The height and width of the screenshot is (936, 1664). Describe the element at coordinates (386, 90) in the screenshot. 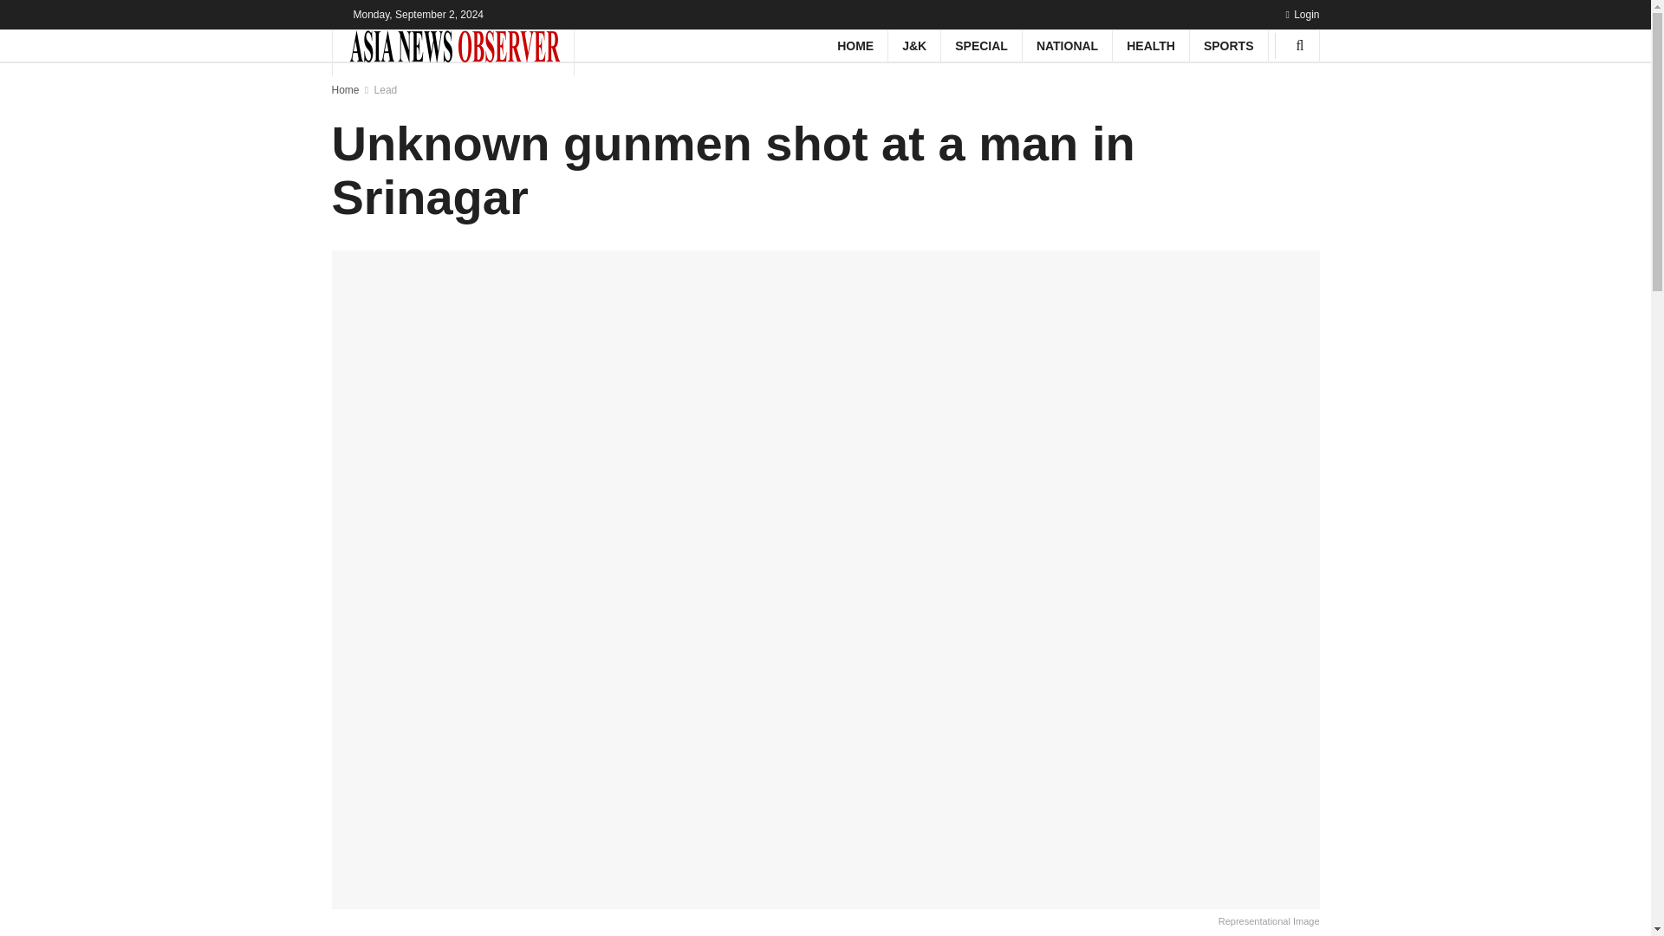

I see `Lead` at that location.